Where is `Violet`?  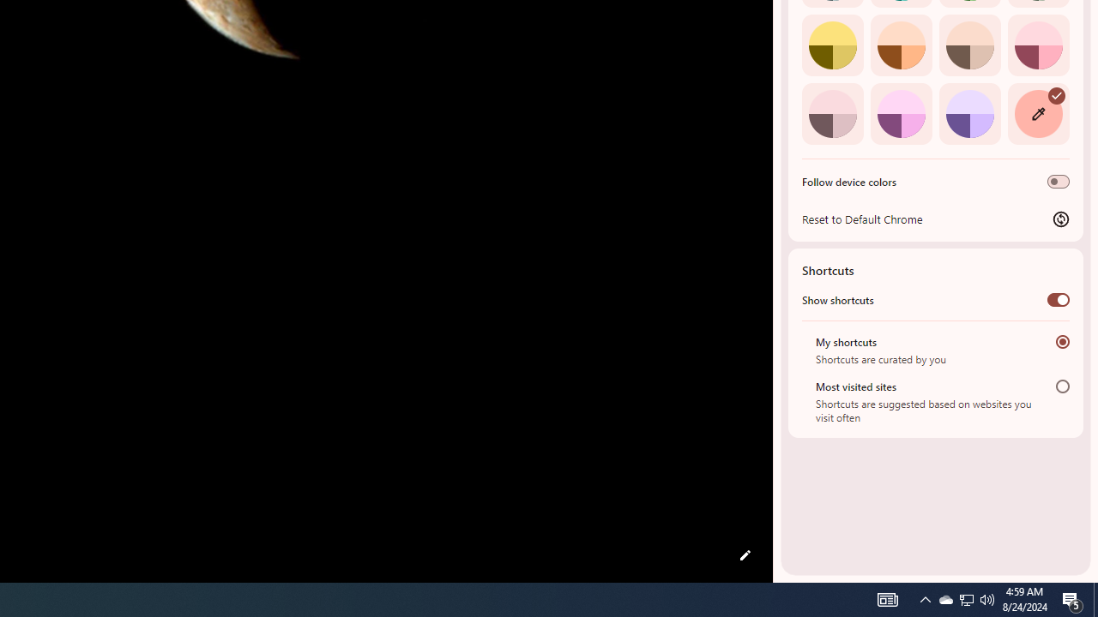 Violet is located at coordinates (969, 113).